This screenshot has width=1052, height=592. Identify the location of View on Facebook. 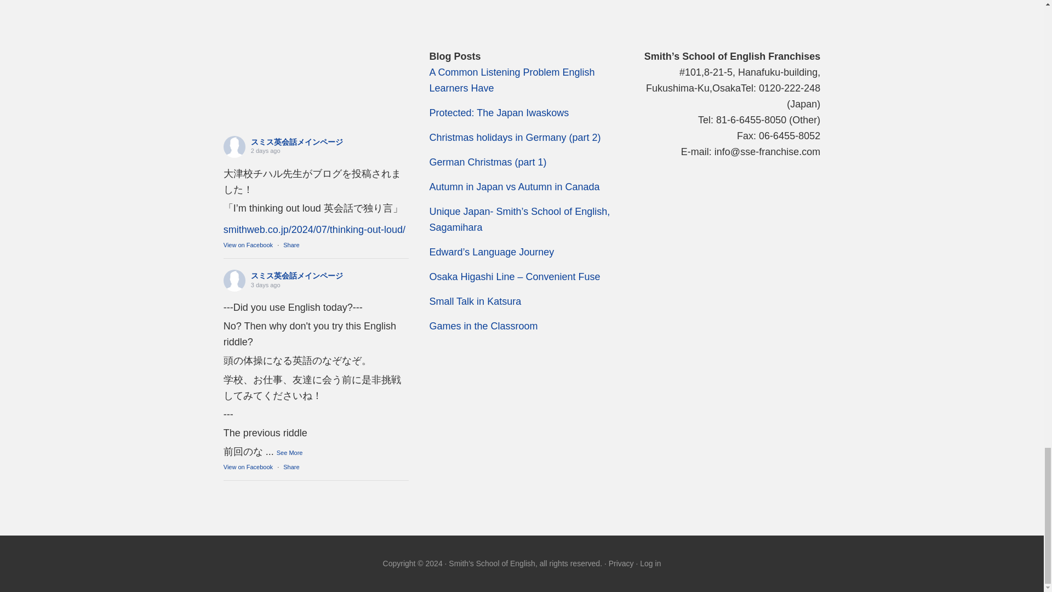
(248, 466).